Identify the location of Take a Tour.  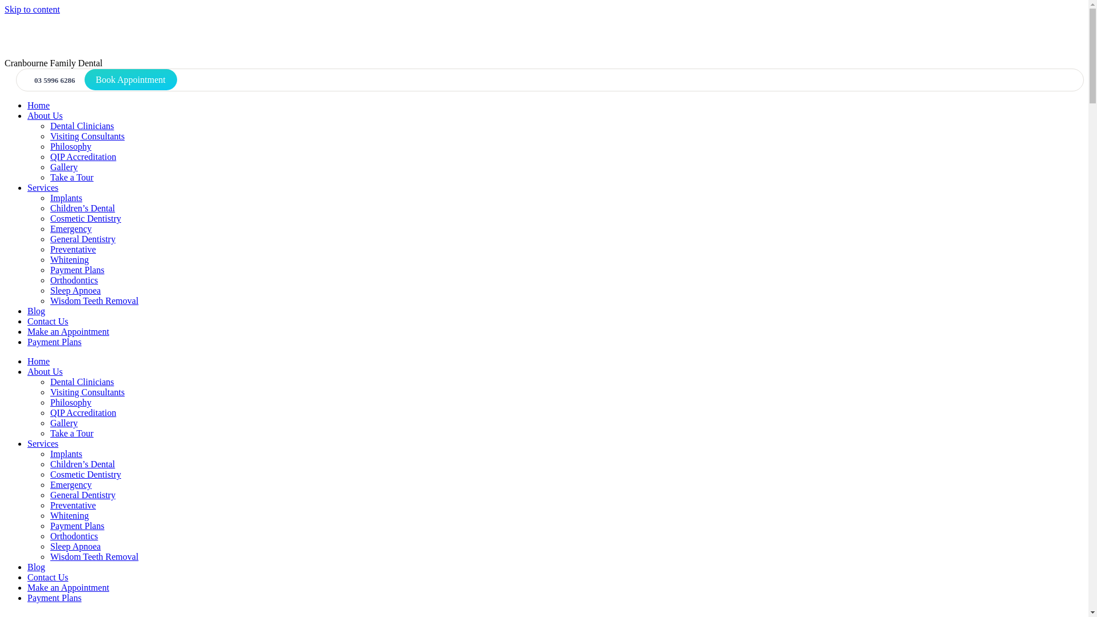
(72, 433).